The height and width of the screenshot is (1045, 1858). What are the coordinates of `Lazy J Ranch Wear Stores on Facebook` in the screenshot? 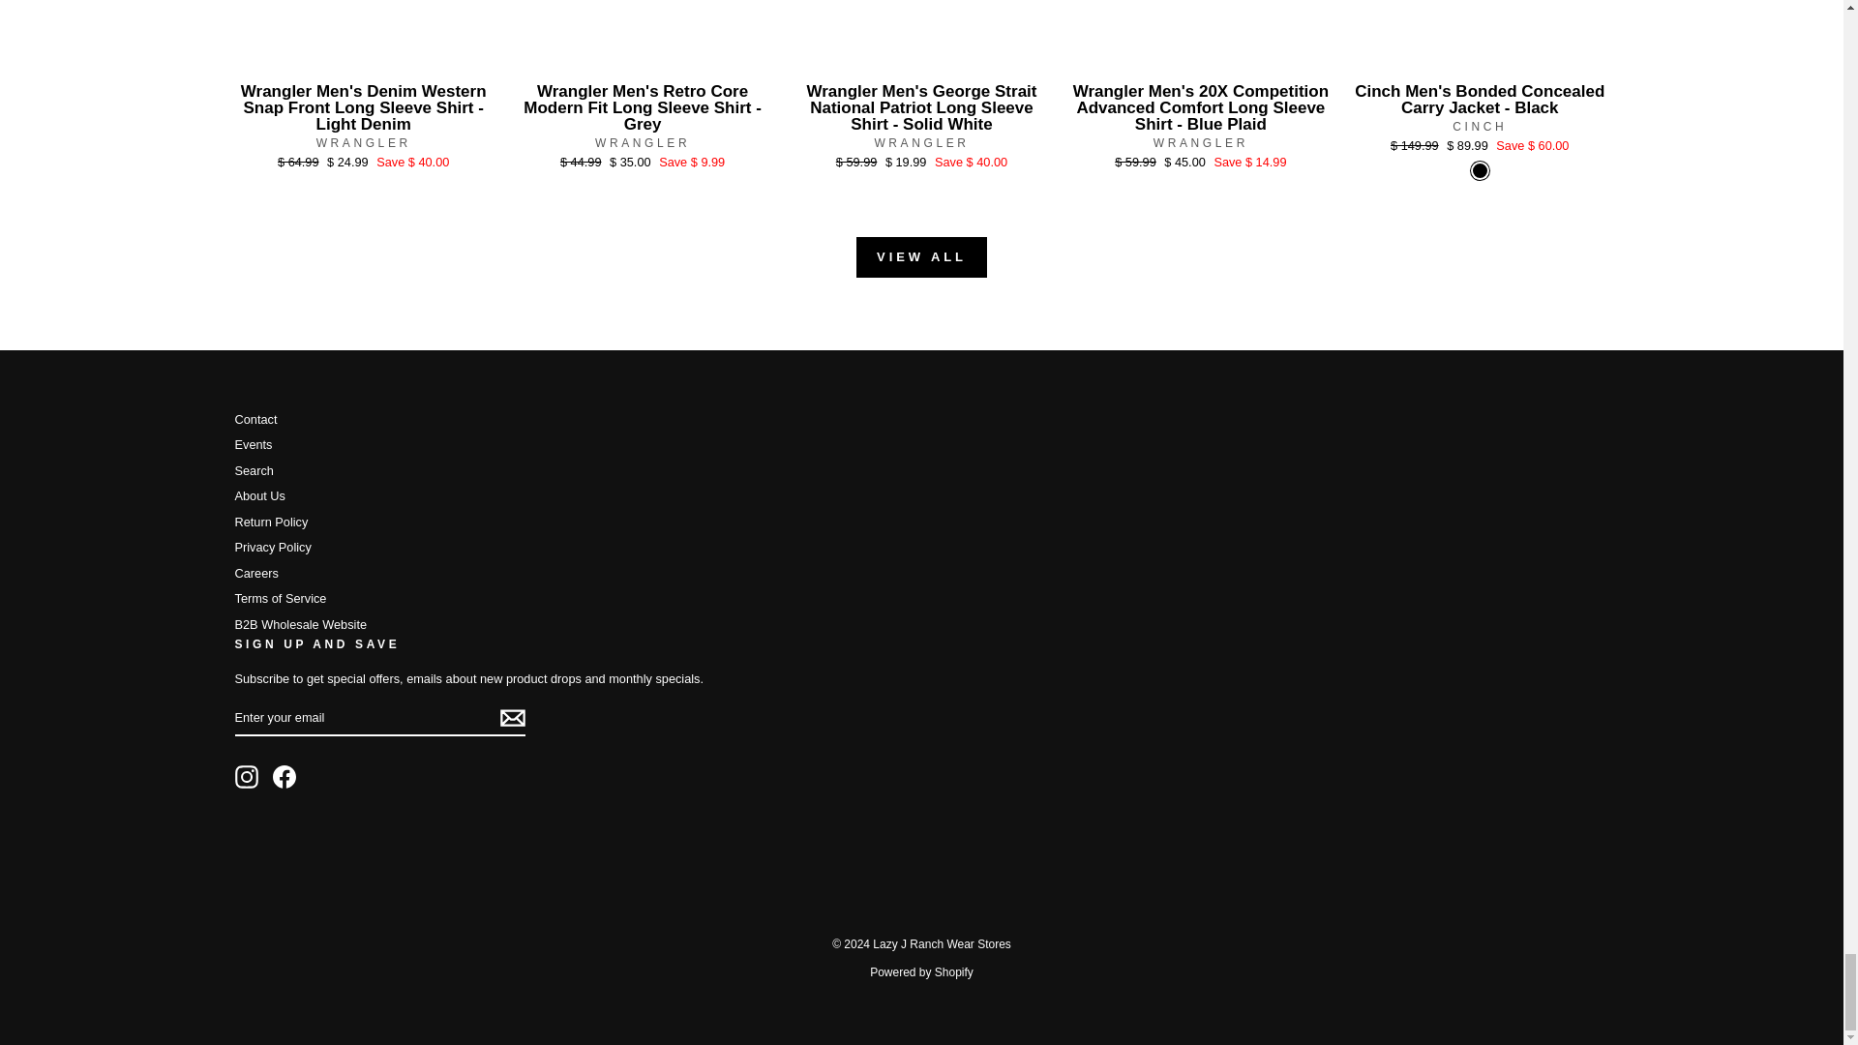 It's located at (285, 776).